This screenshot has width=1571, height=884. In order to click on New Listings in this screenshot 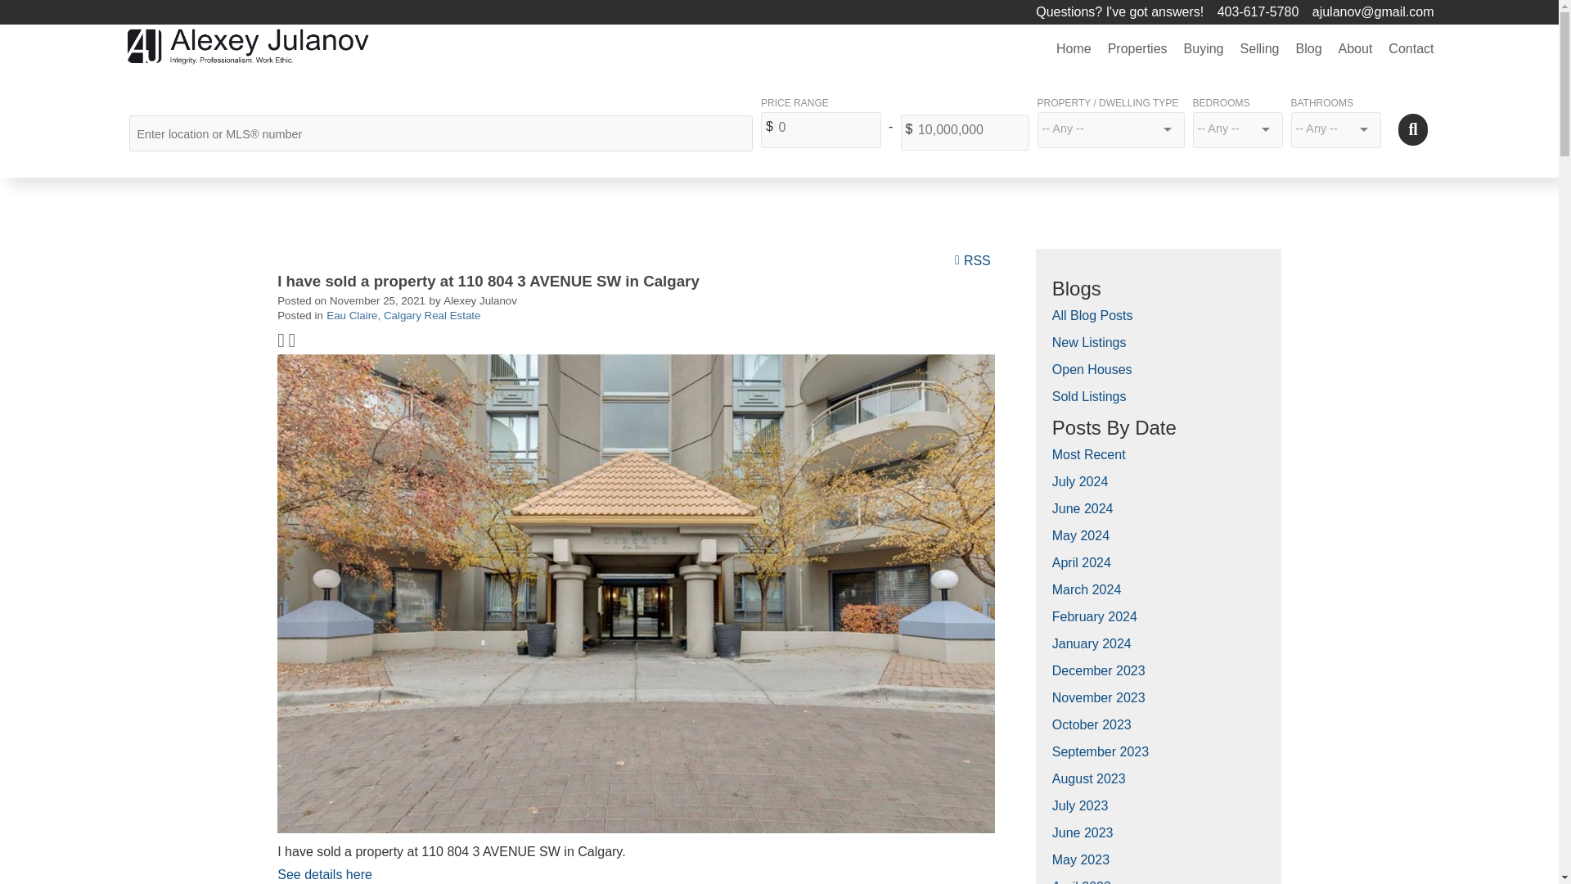, I will do `click(1089, 342)`.